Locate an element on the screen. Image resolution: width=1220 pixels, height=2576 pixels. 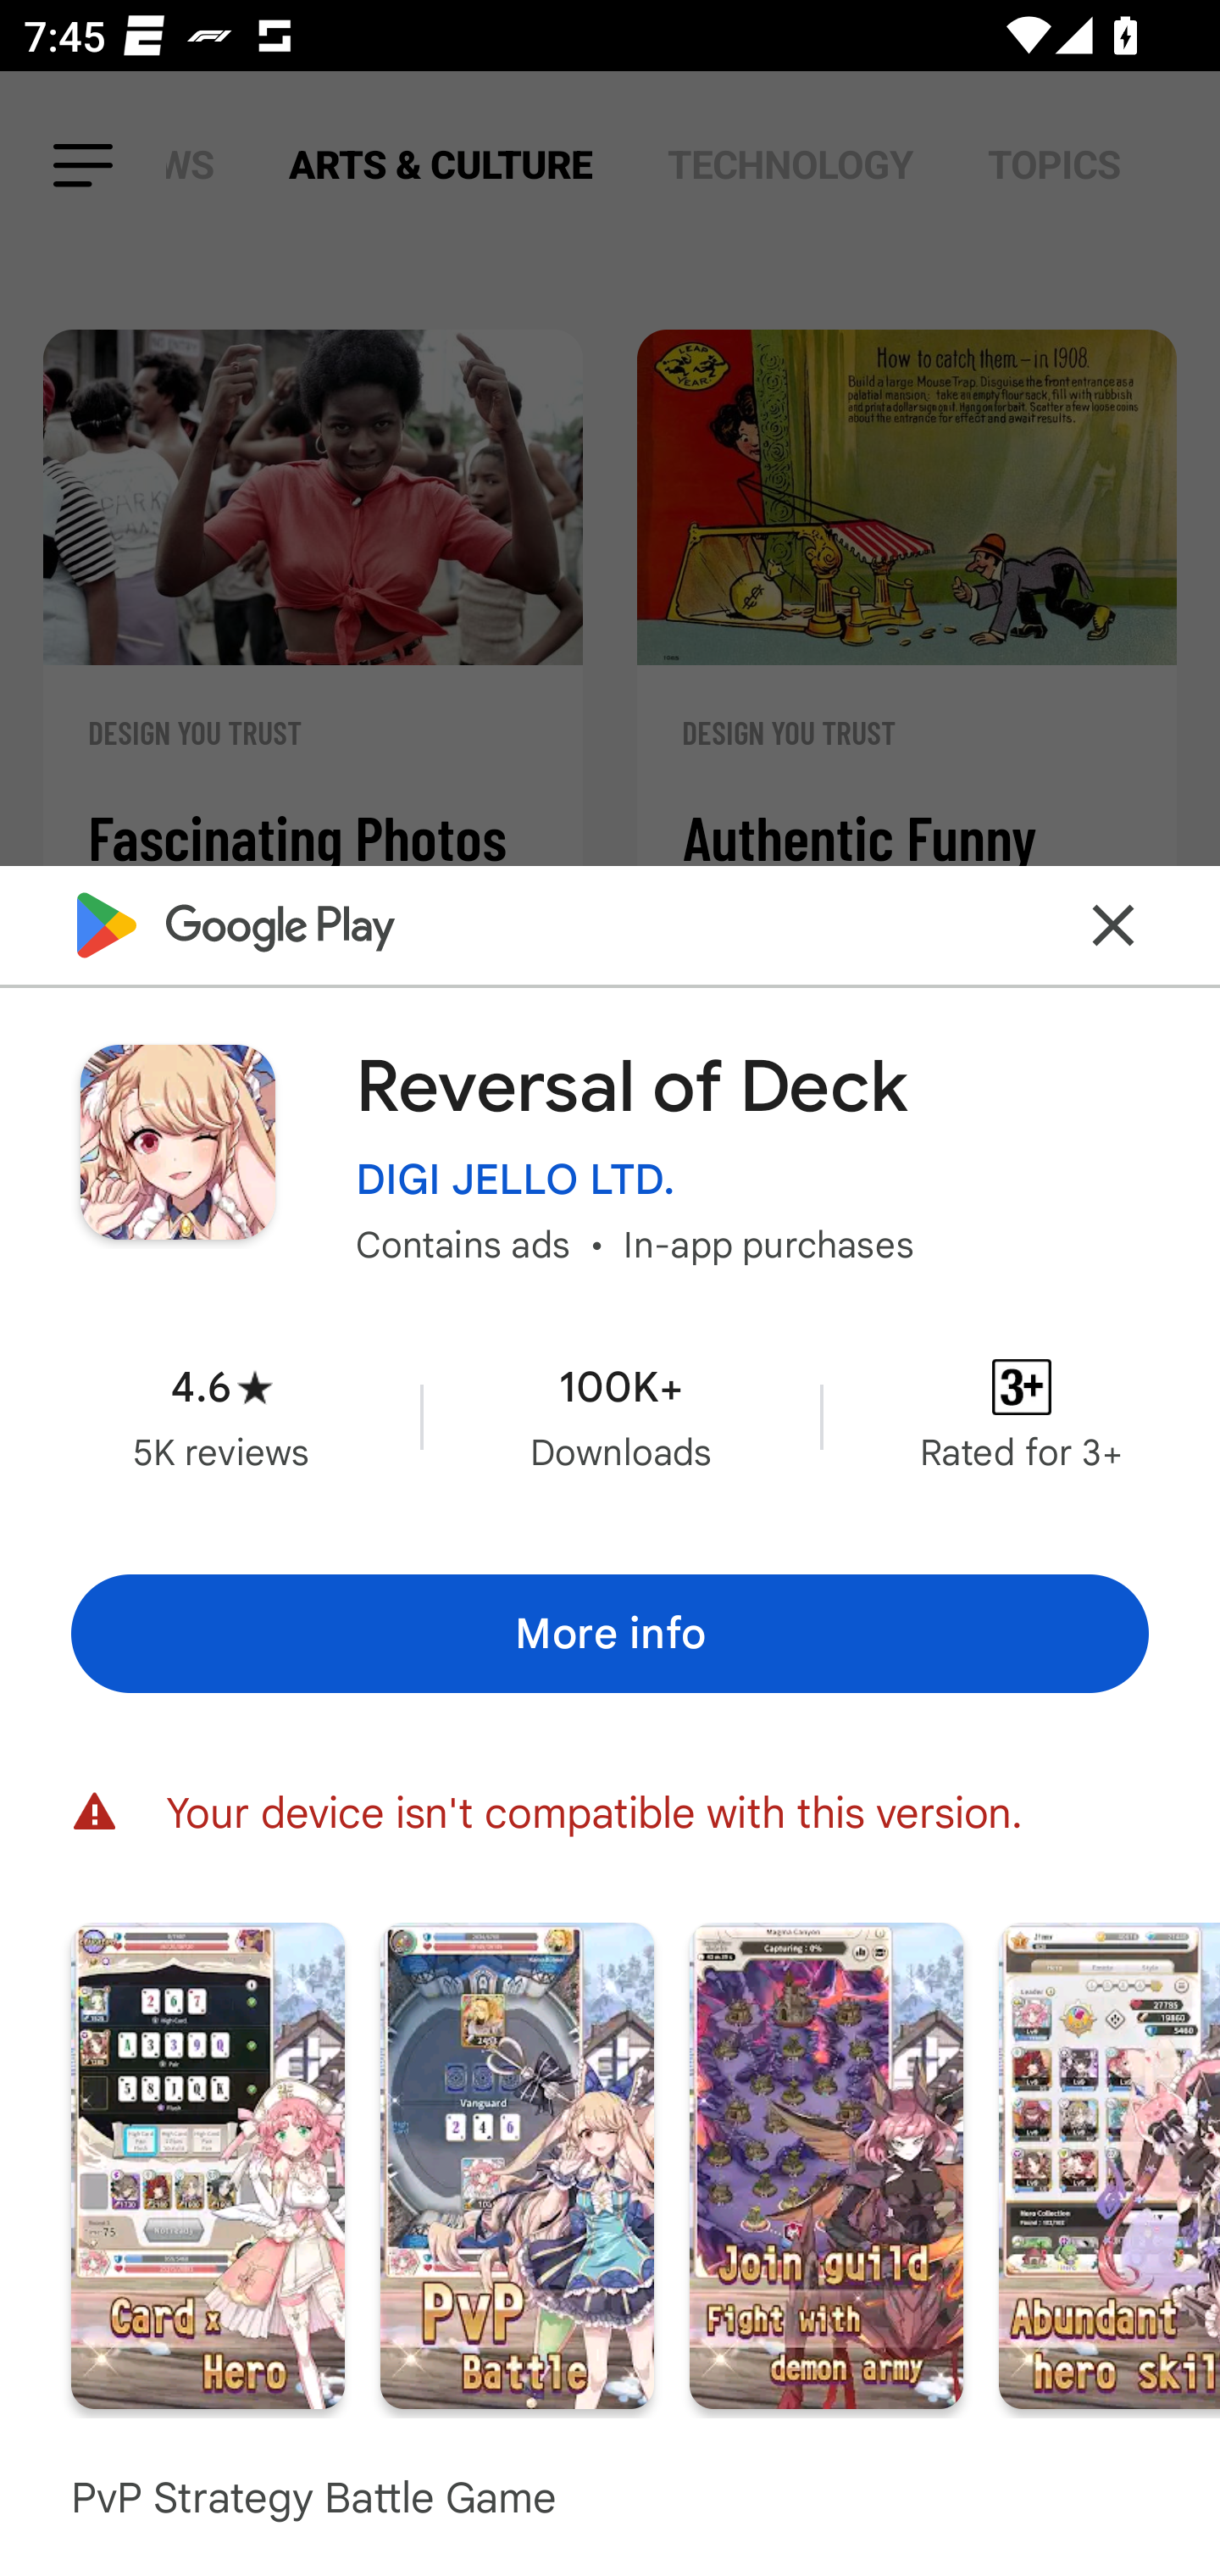
Close is located at coordinates (1113, 924).